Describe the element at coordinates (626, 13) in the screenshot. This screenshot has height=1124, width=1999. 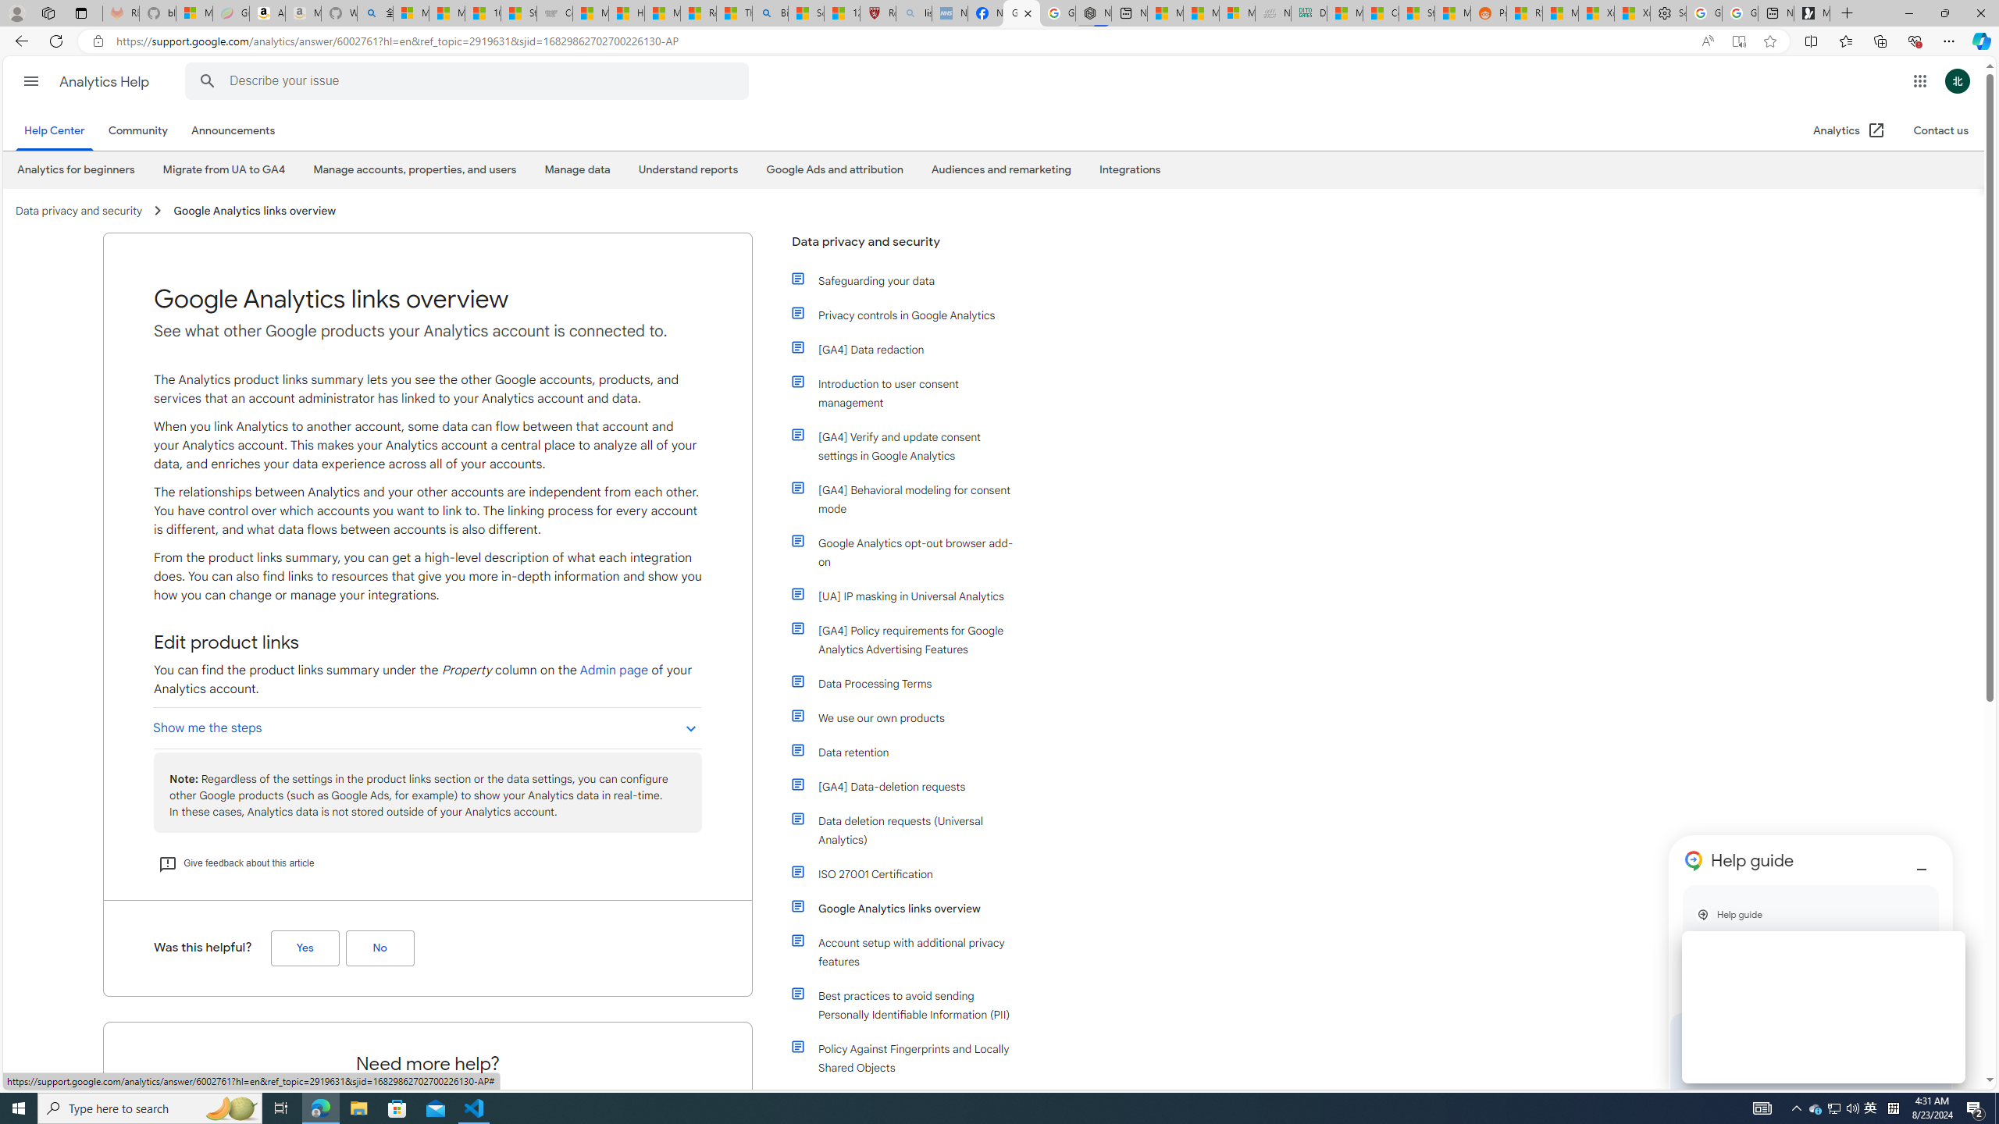
I see `How I Got Rid of Microsoft Edge's Unnecessary Features` at that location.